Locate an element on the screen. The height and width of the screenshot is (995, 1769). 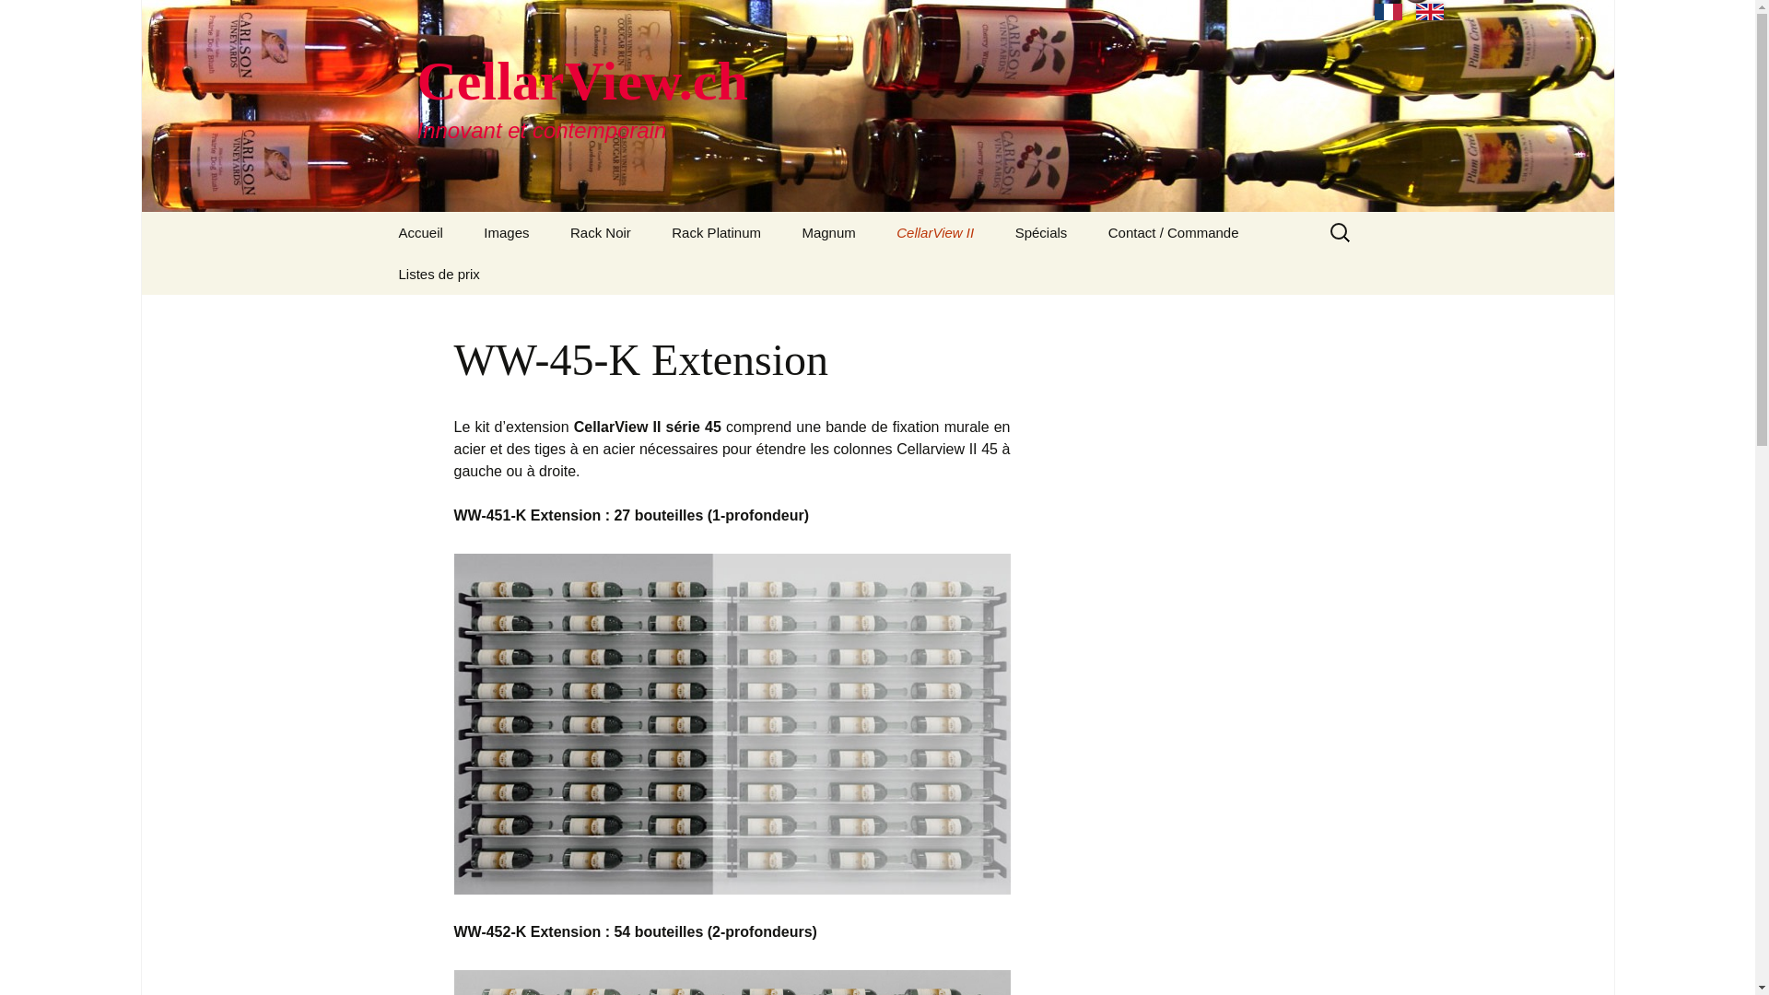
Rack Noir is located at coordinates (601, 232).